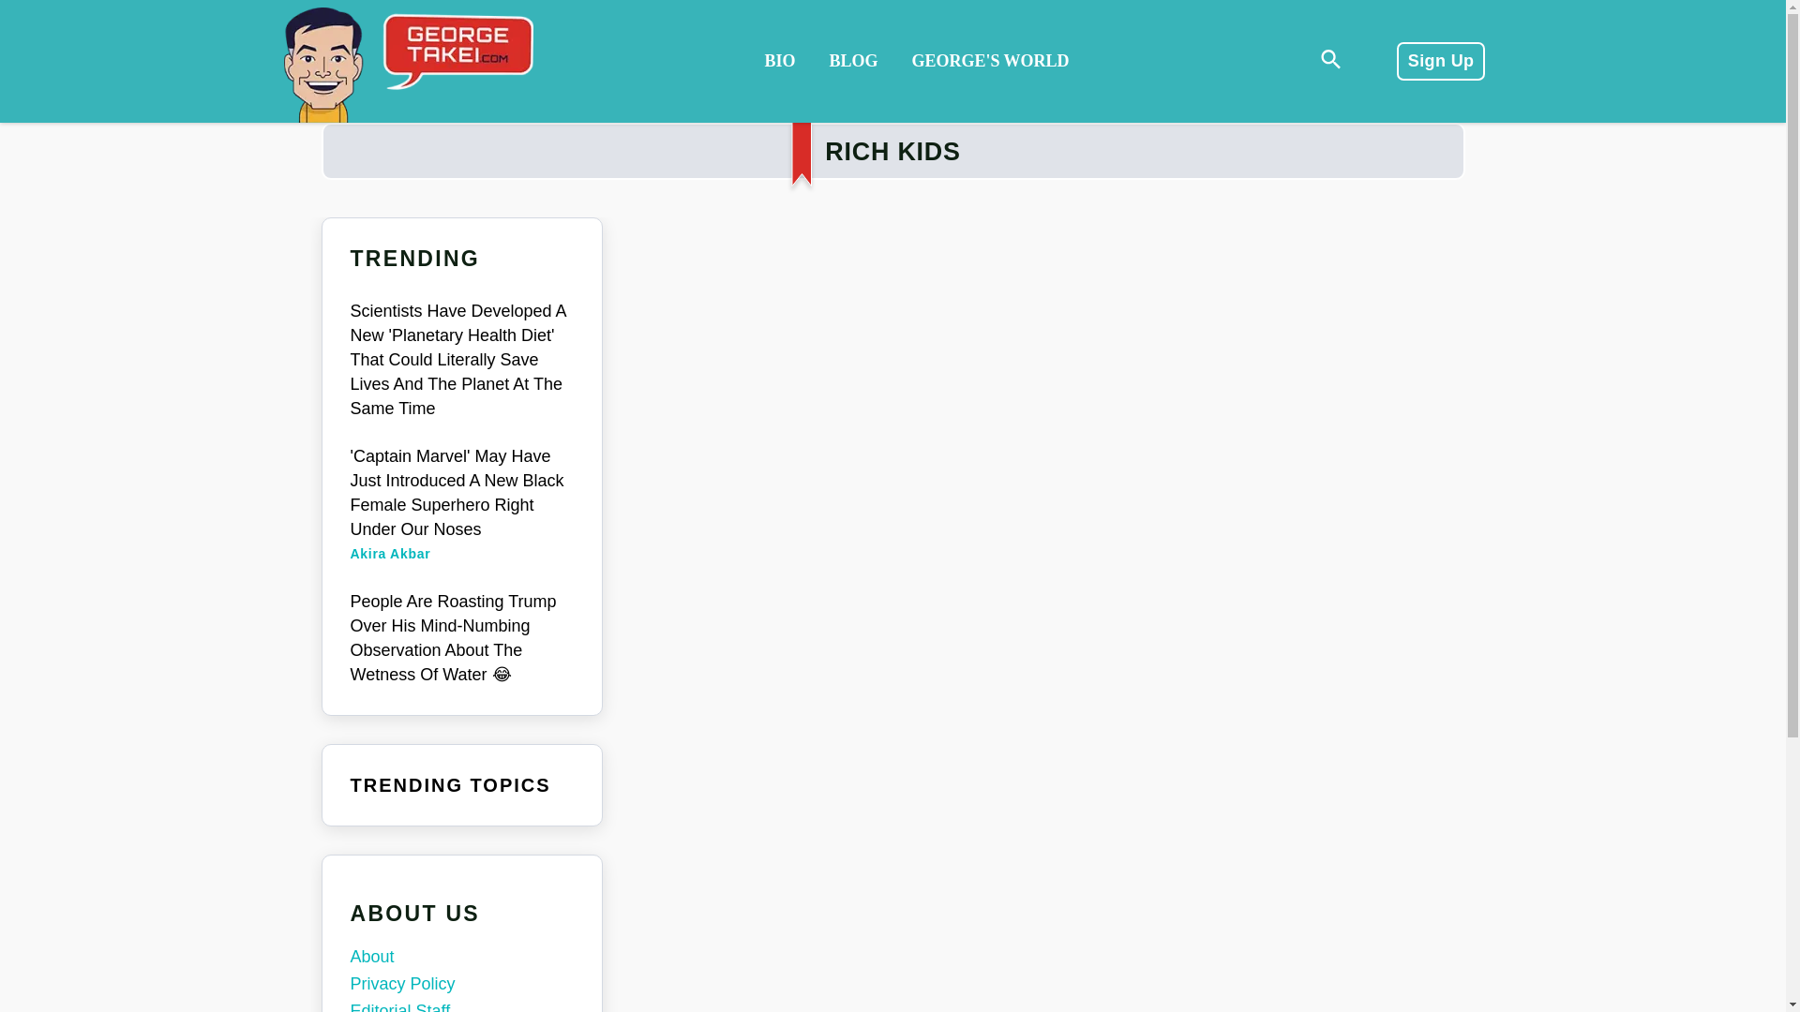 The width and height of the screenshot is (1800, 1012). I want to click on BIO, so click(778, 62).